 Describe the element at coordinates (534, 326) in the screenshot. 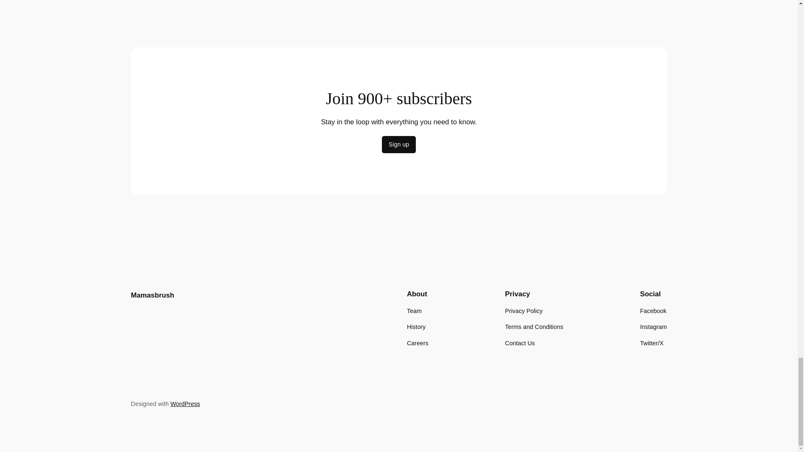

I see `Terms and Conditions` at that location.